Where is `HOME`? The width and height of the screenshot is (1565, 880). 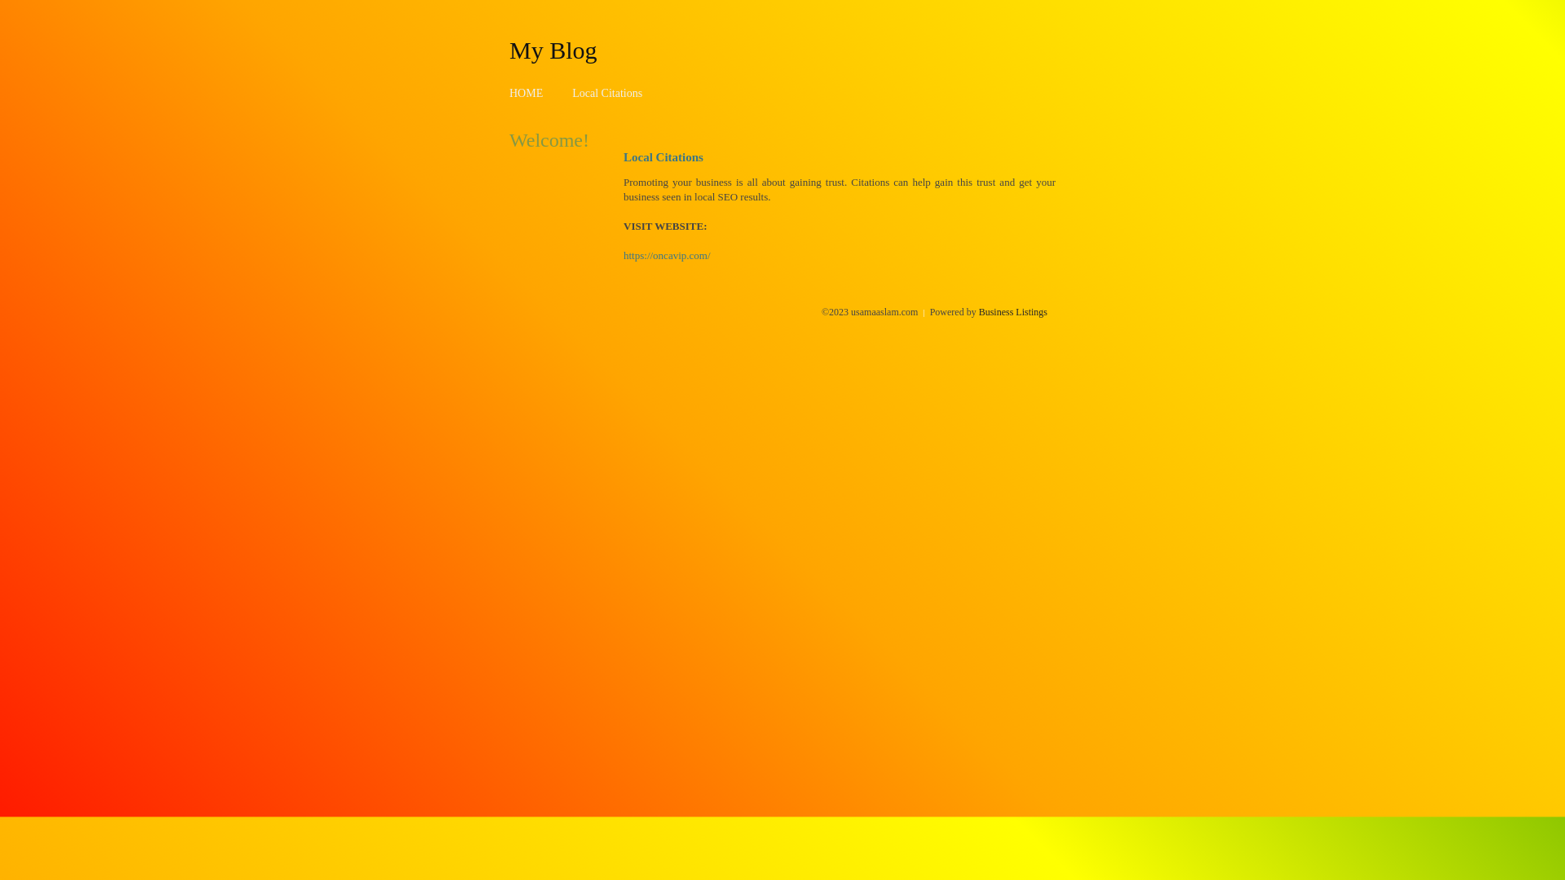 HOME is located at coordinates (527, 93).